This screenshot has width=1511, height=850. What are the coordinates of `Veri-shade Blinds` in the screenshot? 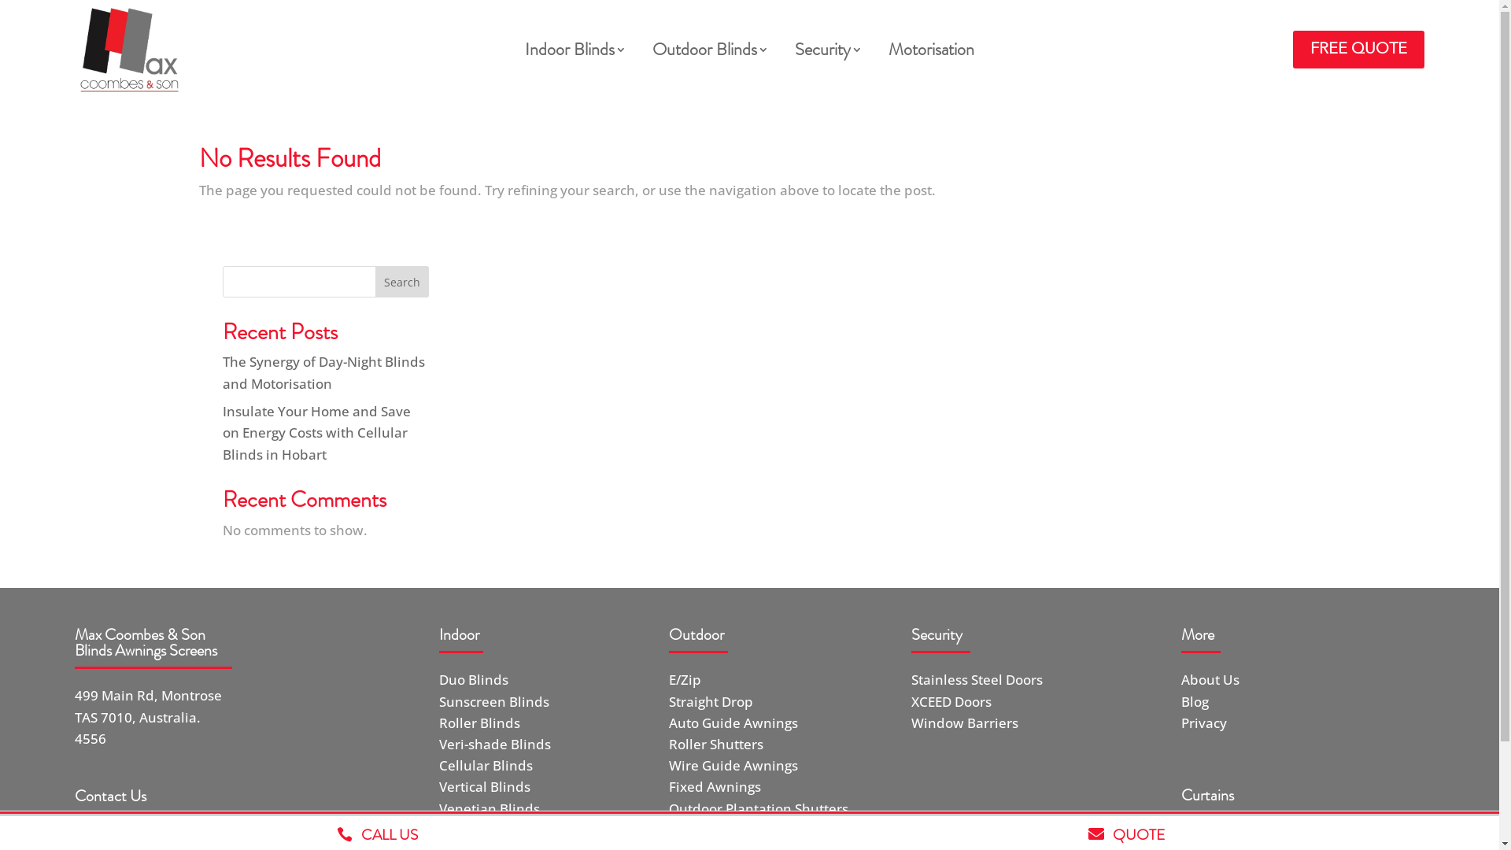 It's located at (495, 745).